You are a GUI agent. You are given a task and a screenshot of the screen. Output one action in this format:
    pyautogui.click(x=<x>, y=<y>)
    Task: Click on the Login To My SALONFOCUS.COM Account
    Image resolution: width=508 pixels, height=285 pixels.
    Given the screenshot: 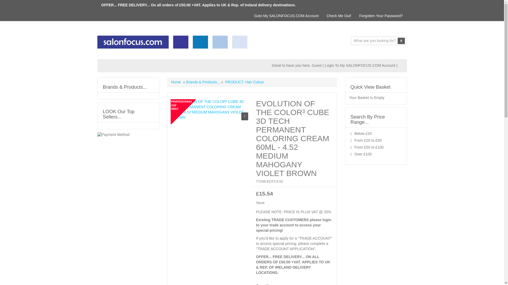 What is the action you would take?
    pyautogui.click(x=360, y=65)
    